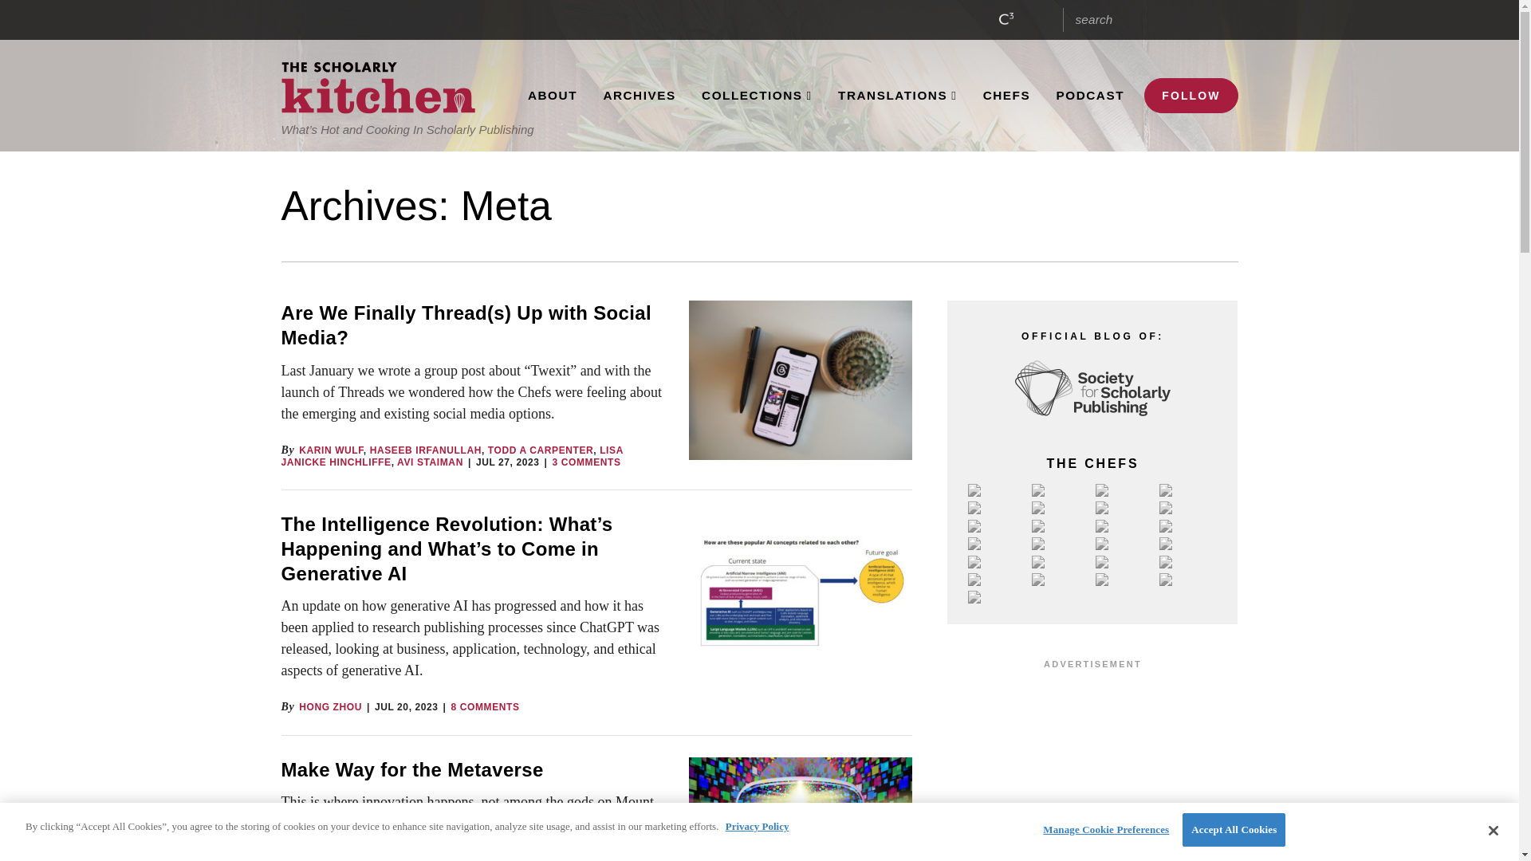 The width and height of the screenshot is (1531, 861). Describe the element at coordinates (331, 450) in the screenshot. I see `Posts by Karin Wulf` at that location.